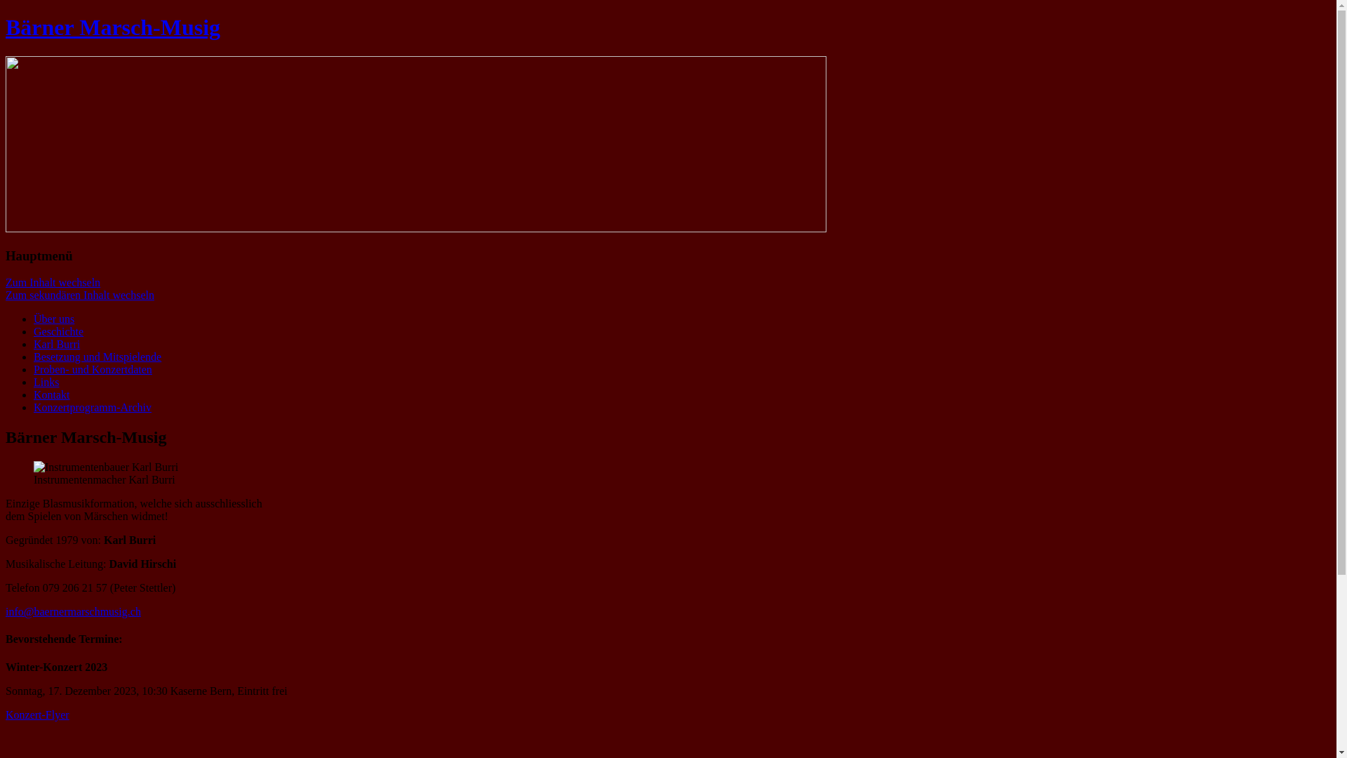  I want to click on Proben- und Konzertdaten, so click(93, 369).